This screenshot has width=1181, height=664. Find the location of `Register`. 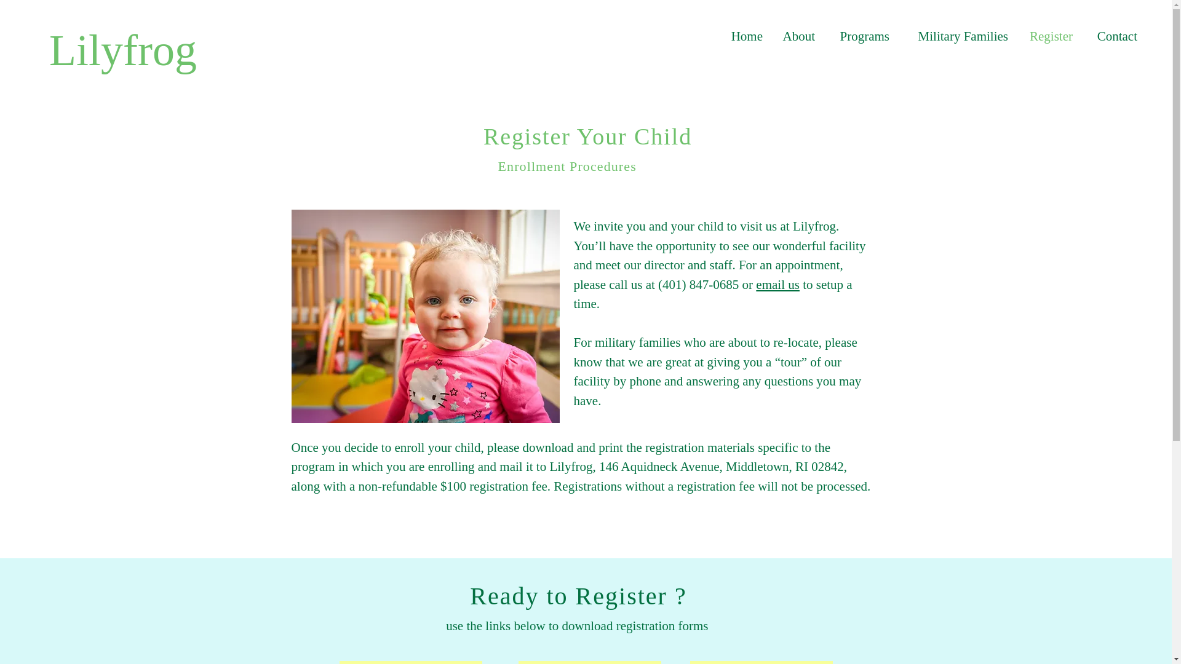

Register is located at coordinates (1047, 36).